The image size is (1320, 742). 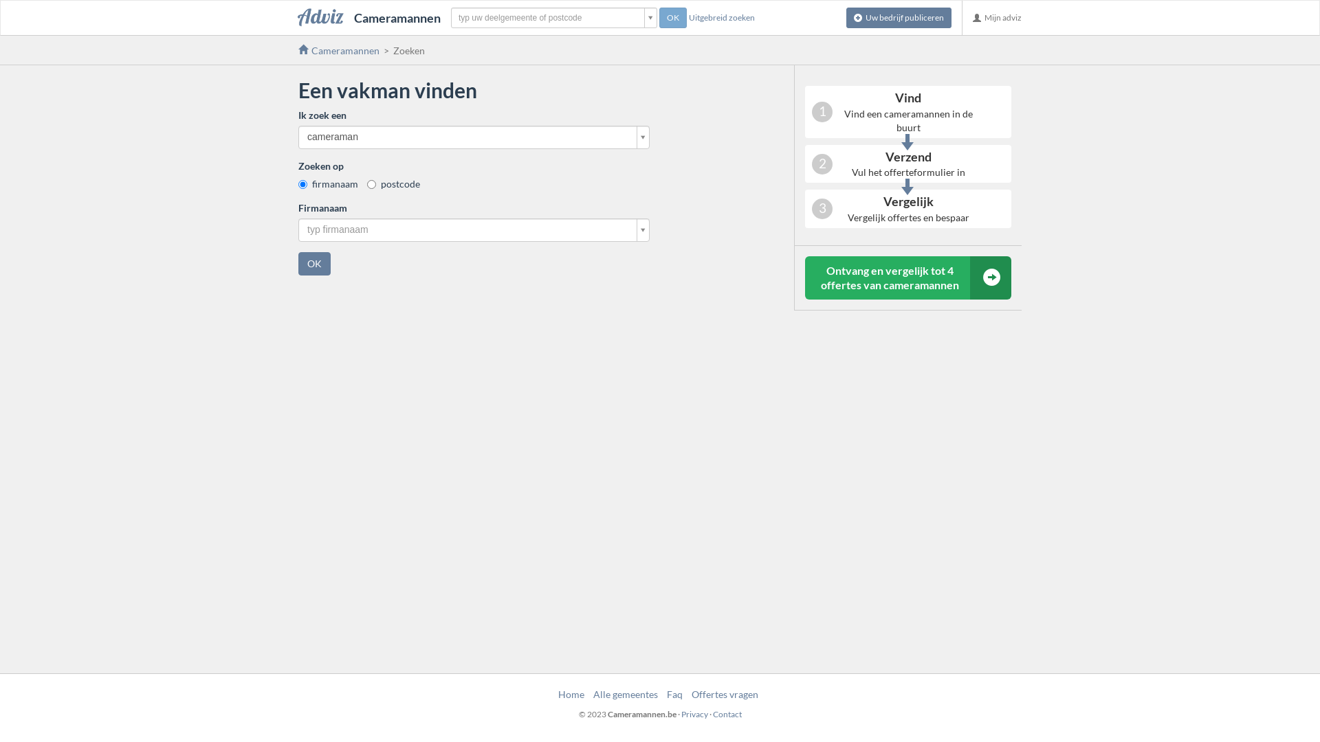 I want to click on Mijn adviz, so click(x=997, y=18).